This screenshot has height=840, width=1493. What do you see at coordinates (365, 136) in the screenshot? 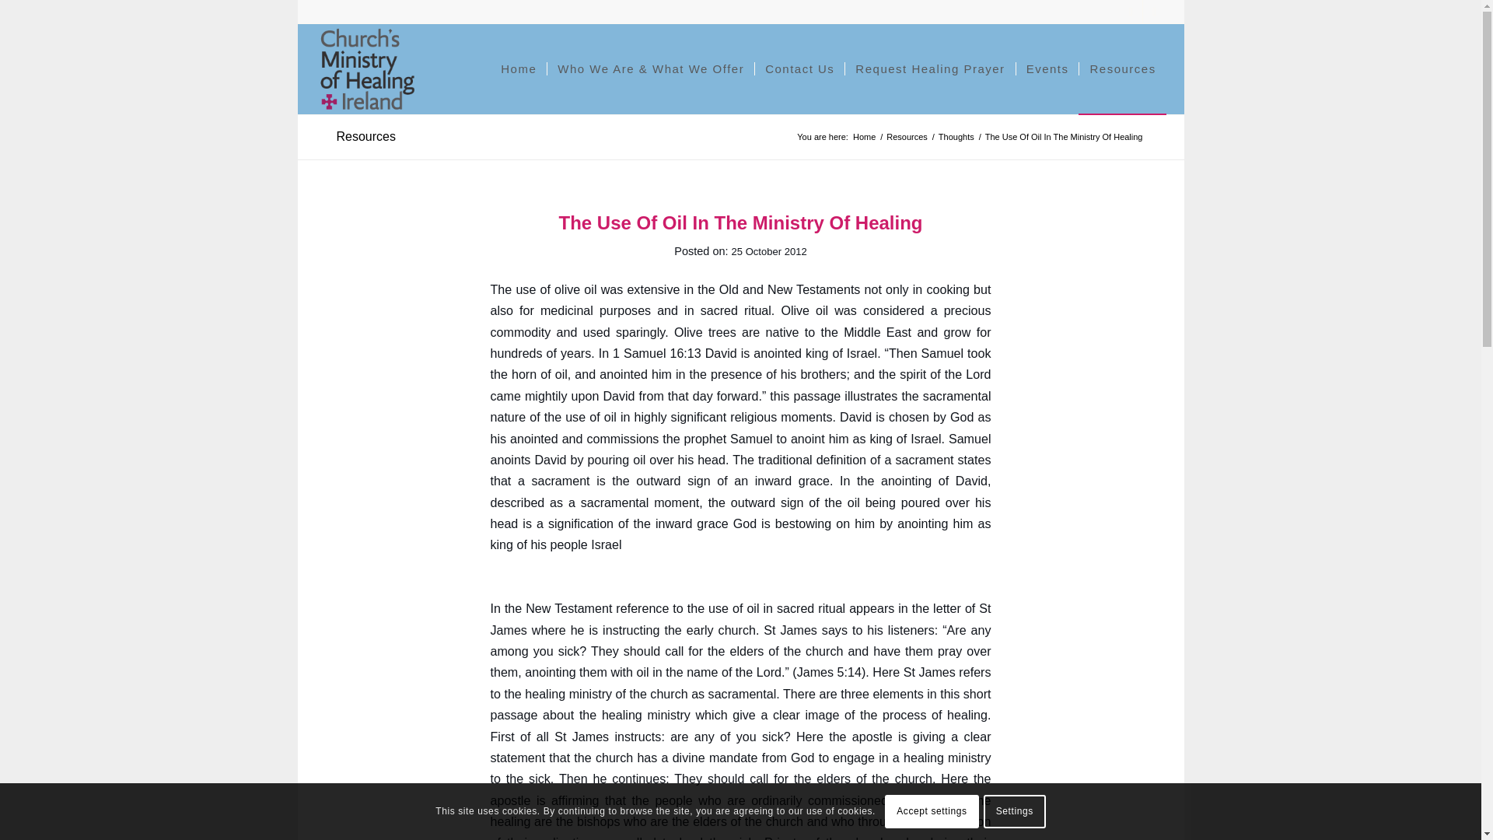
I see `Resources` at bounding box center [365, 136].